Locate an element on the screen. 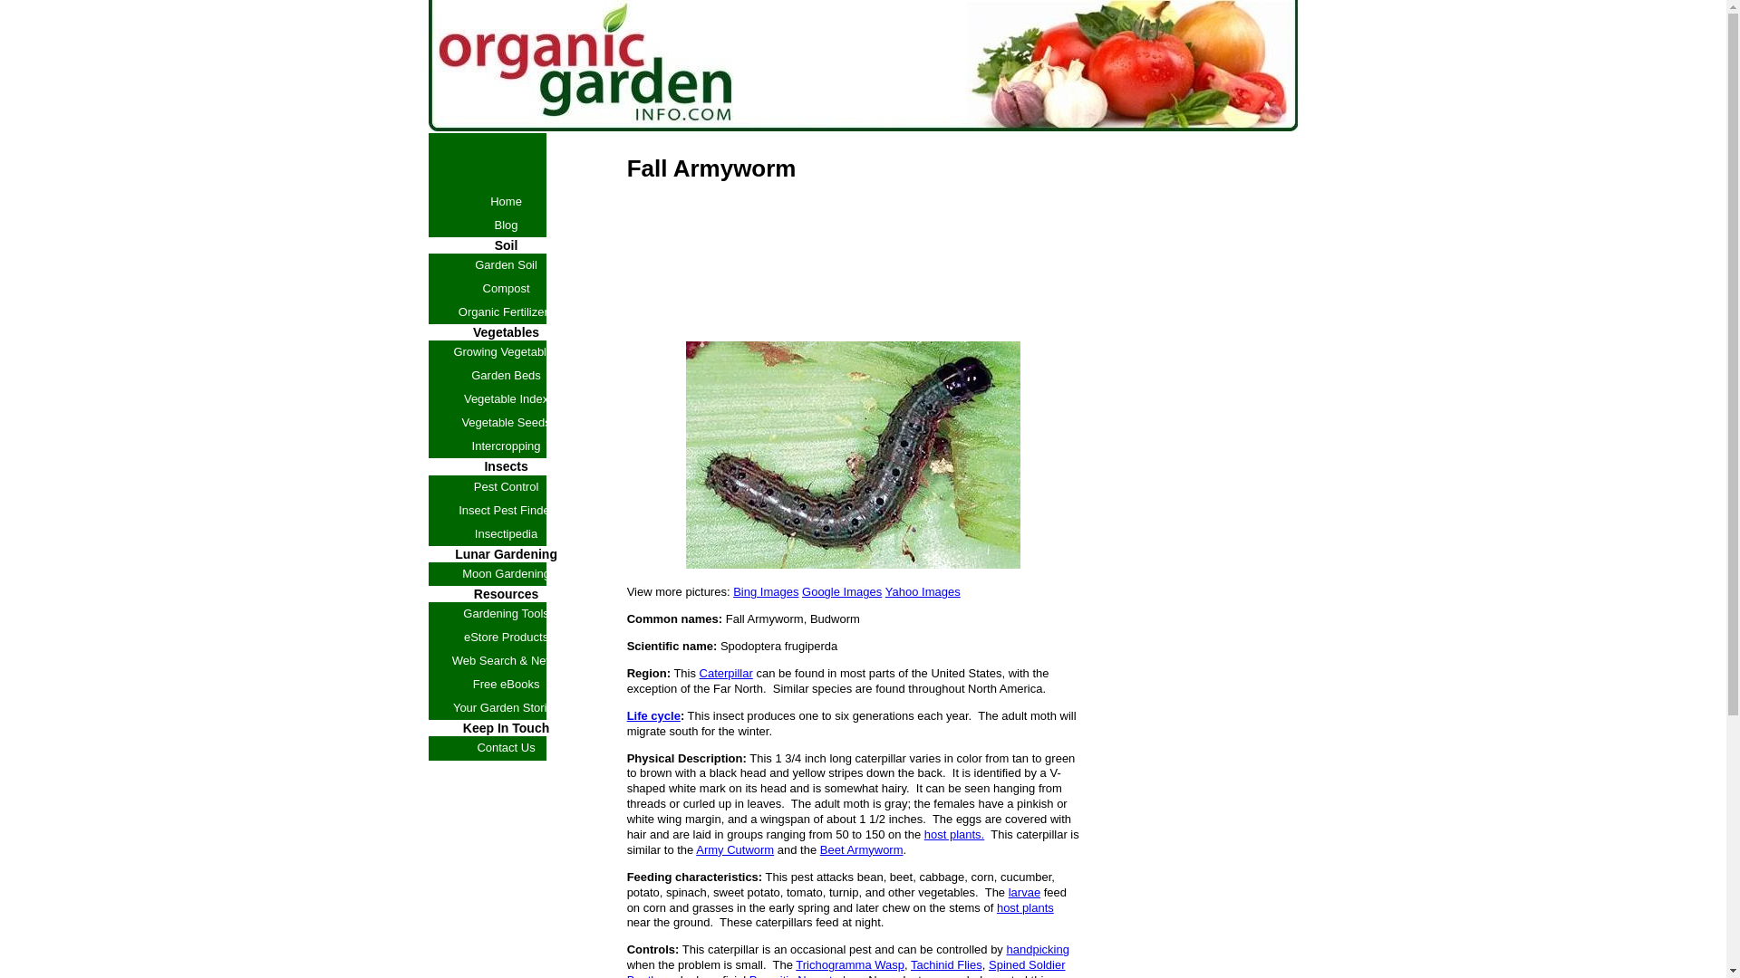  Yahoo Images is located at coordinates (923, 590).